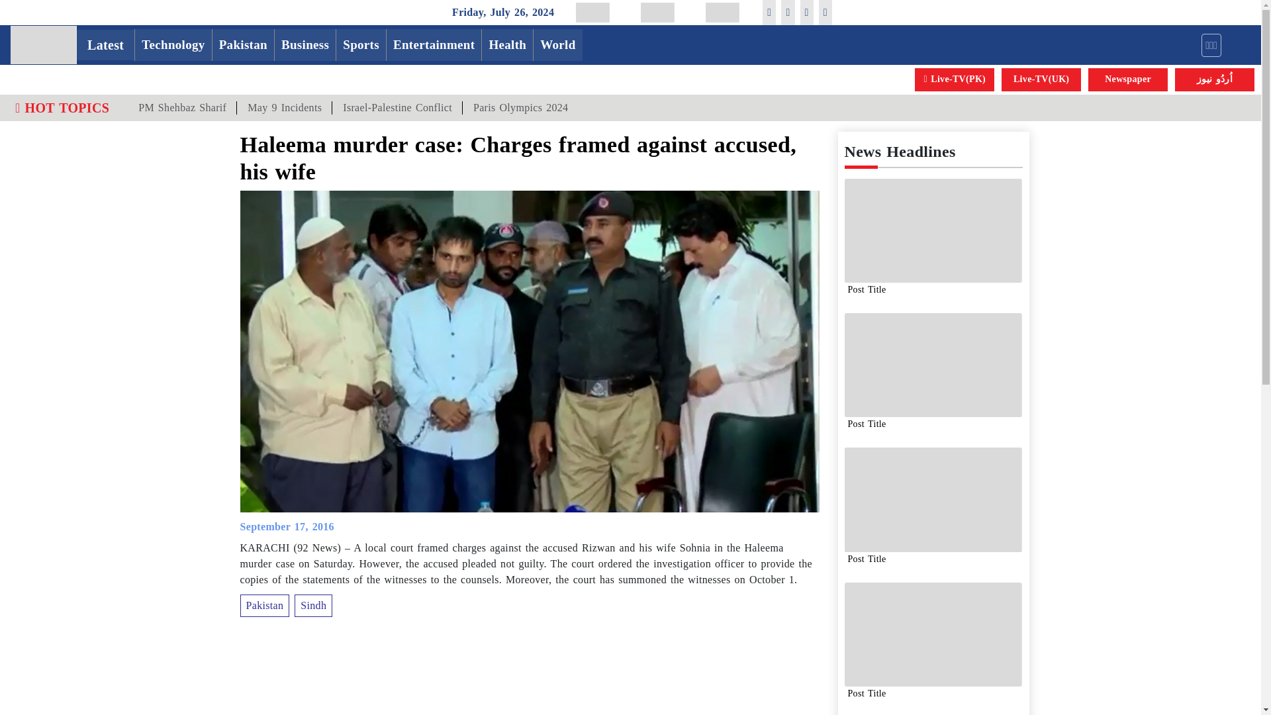  What do you see at coordinates (105, 45) in the screenshot?
I see `Latest` at bounding box center [105, 45].